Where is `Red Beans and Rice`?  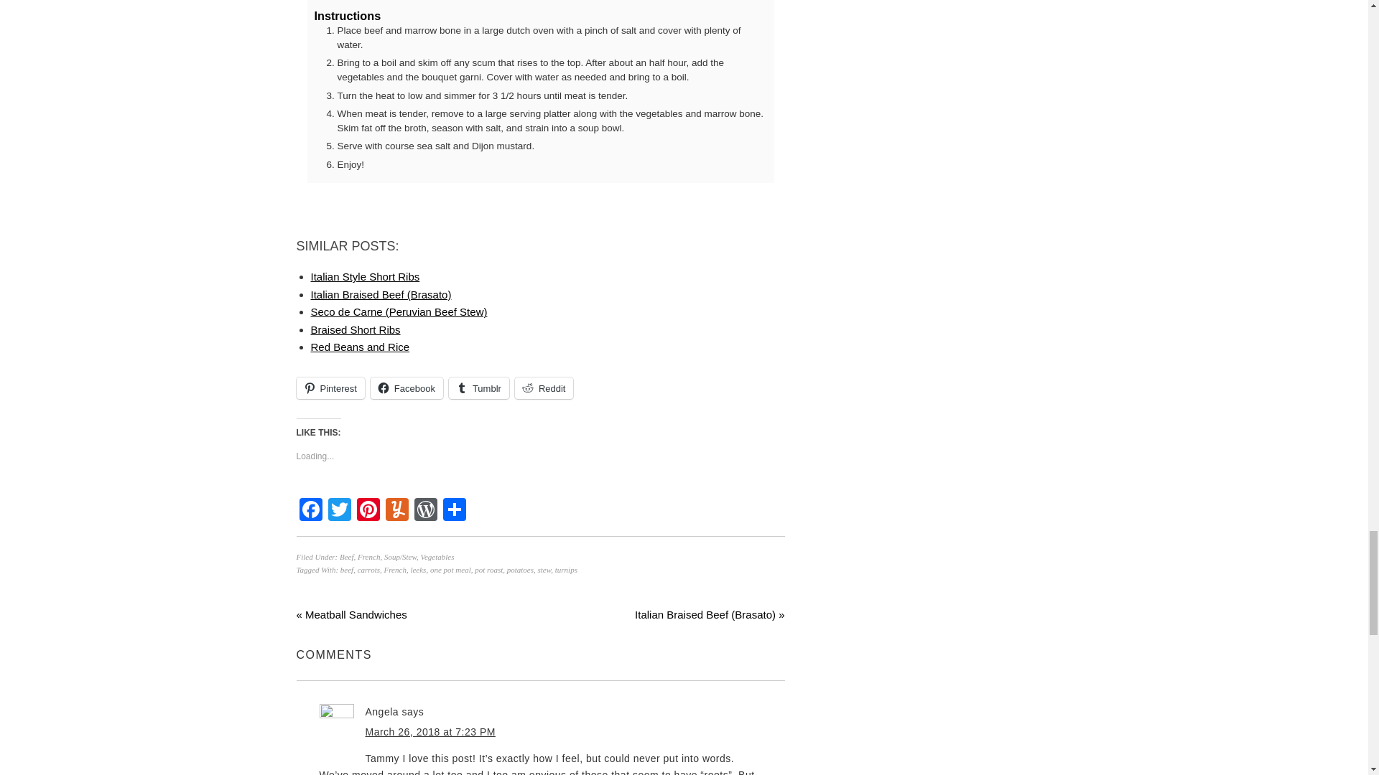 Red Beans and Rice is located at coordinates (360, 347).